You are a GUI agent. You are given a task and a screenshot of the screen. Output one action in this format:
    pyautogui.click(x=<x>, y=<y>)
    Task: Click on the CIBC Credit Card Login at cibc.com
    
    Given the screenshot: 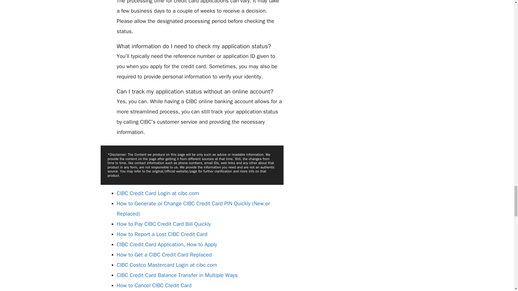 What is the action you would take?
    pyautogui.click(x=158, y=193)
    